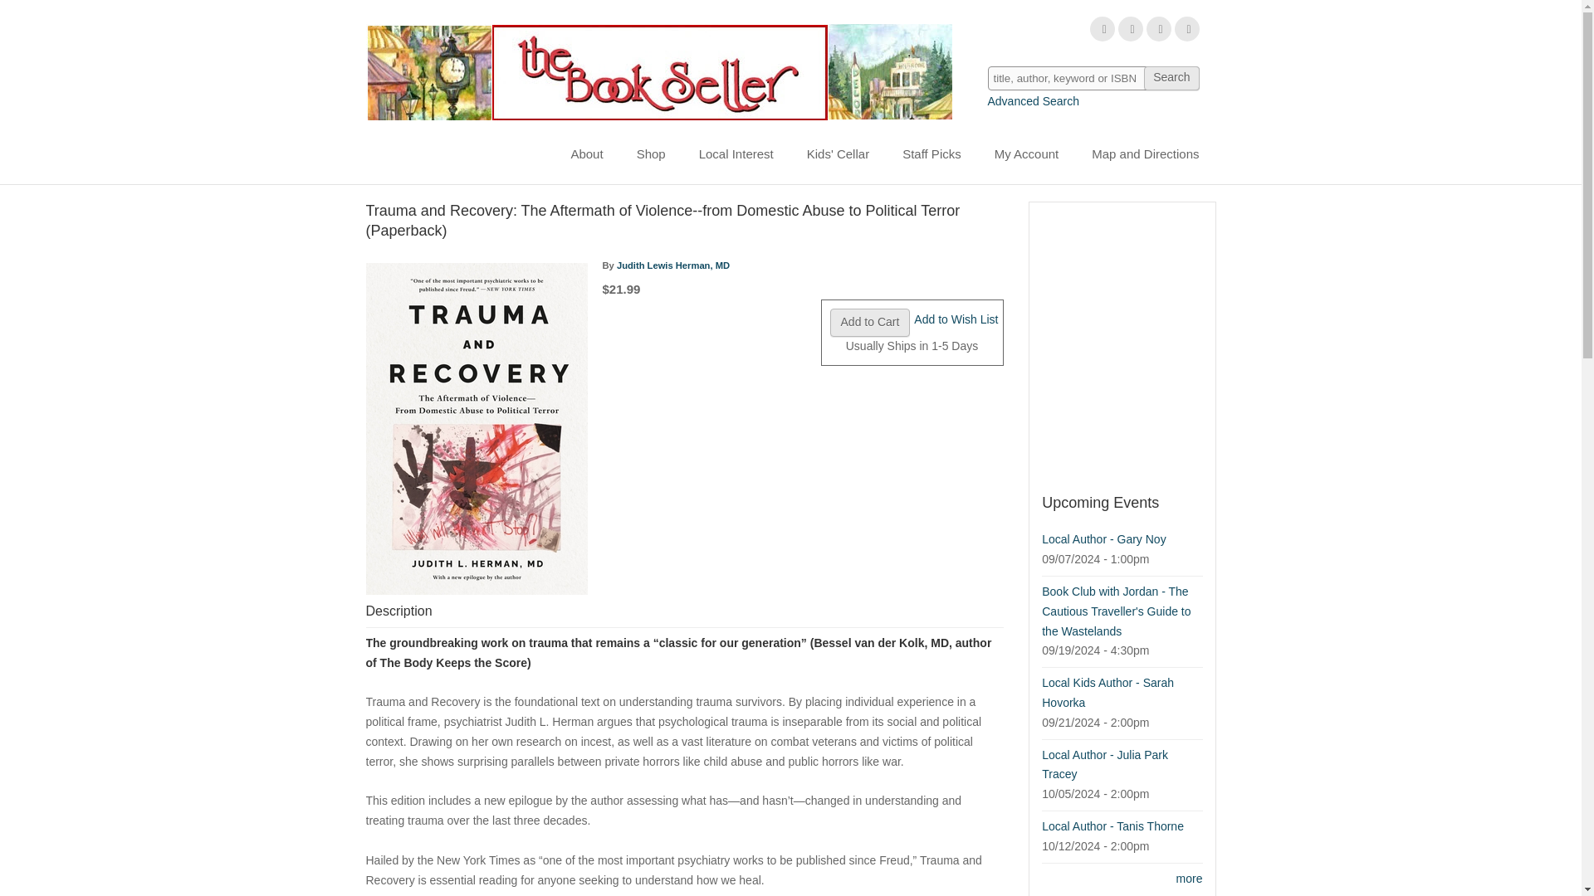  Describe the element at coordinates (651, 154) in the screenshot. I see `Shop` at that location.